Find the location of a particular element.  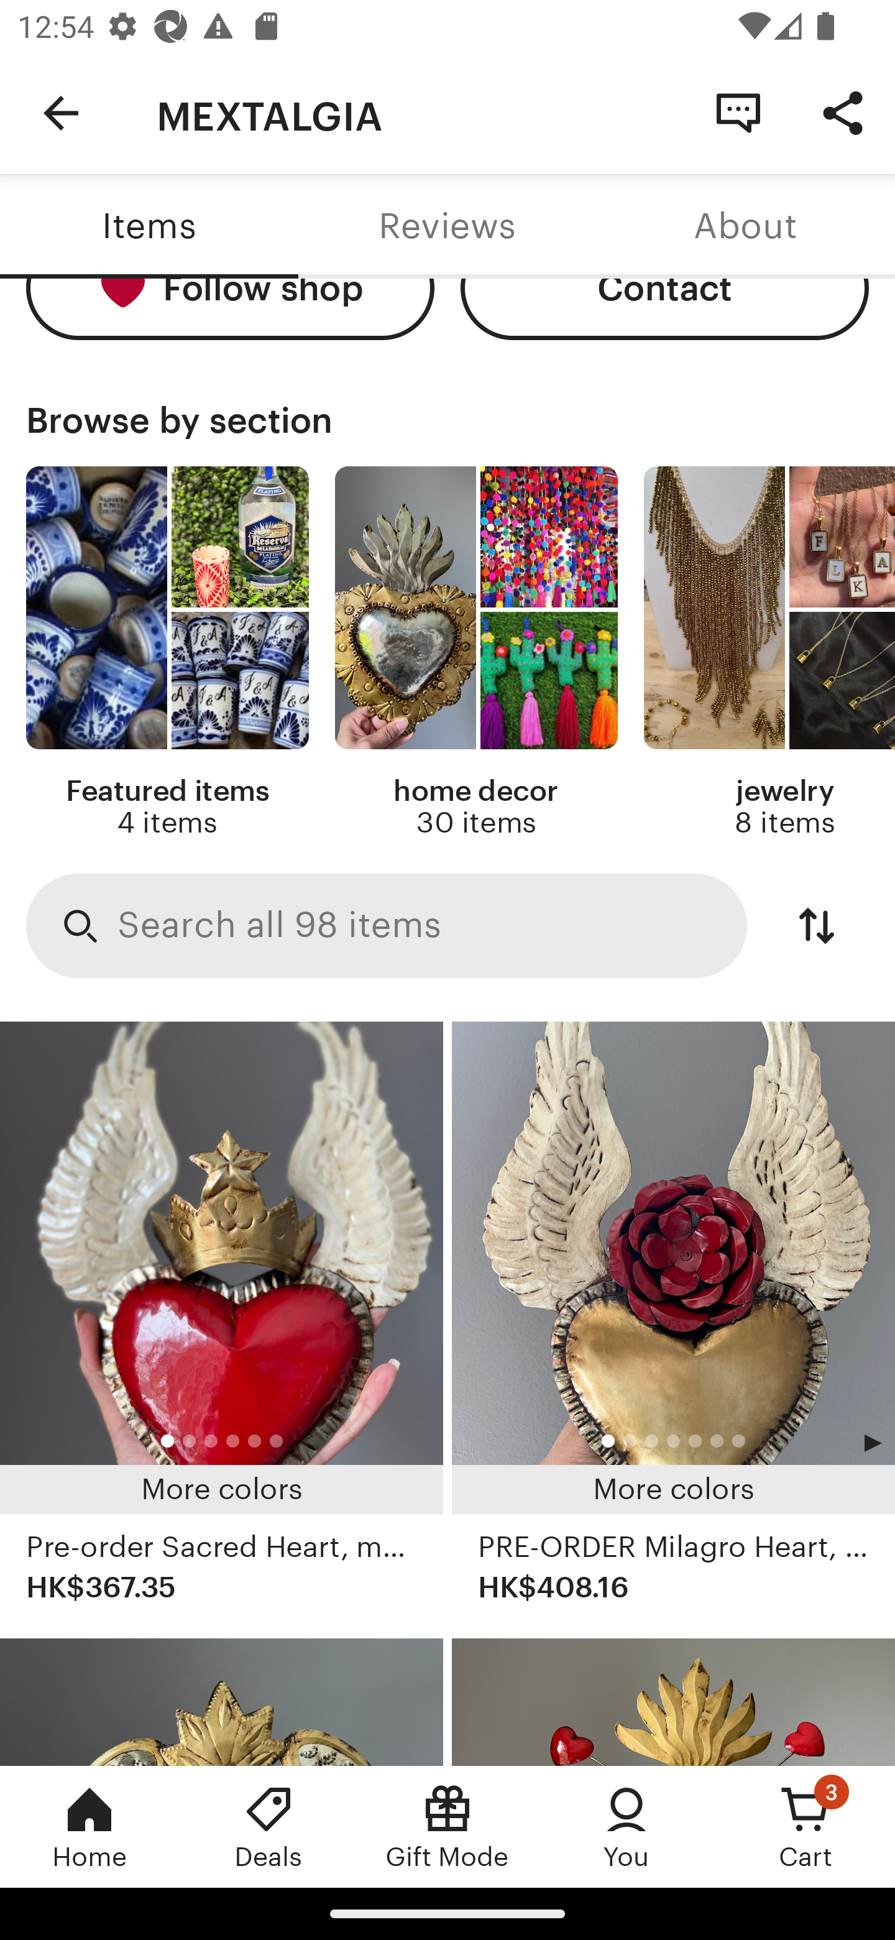

Contact is located at coordinates (665, 310).